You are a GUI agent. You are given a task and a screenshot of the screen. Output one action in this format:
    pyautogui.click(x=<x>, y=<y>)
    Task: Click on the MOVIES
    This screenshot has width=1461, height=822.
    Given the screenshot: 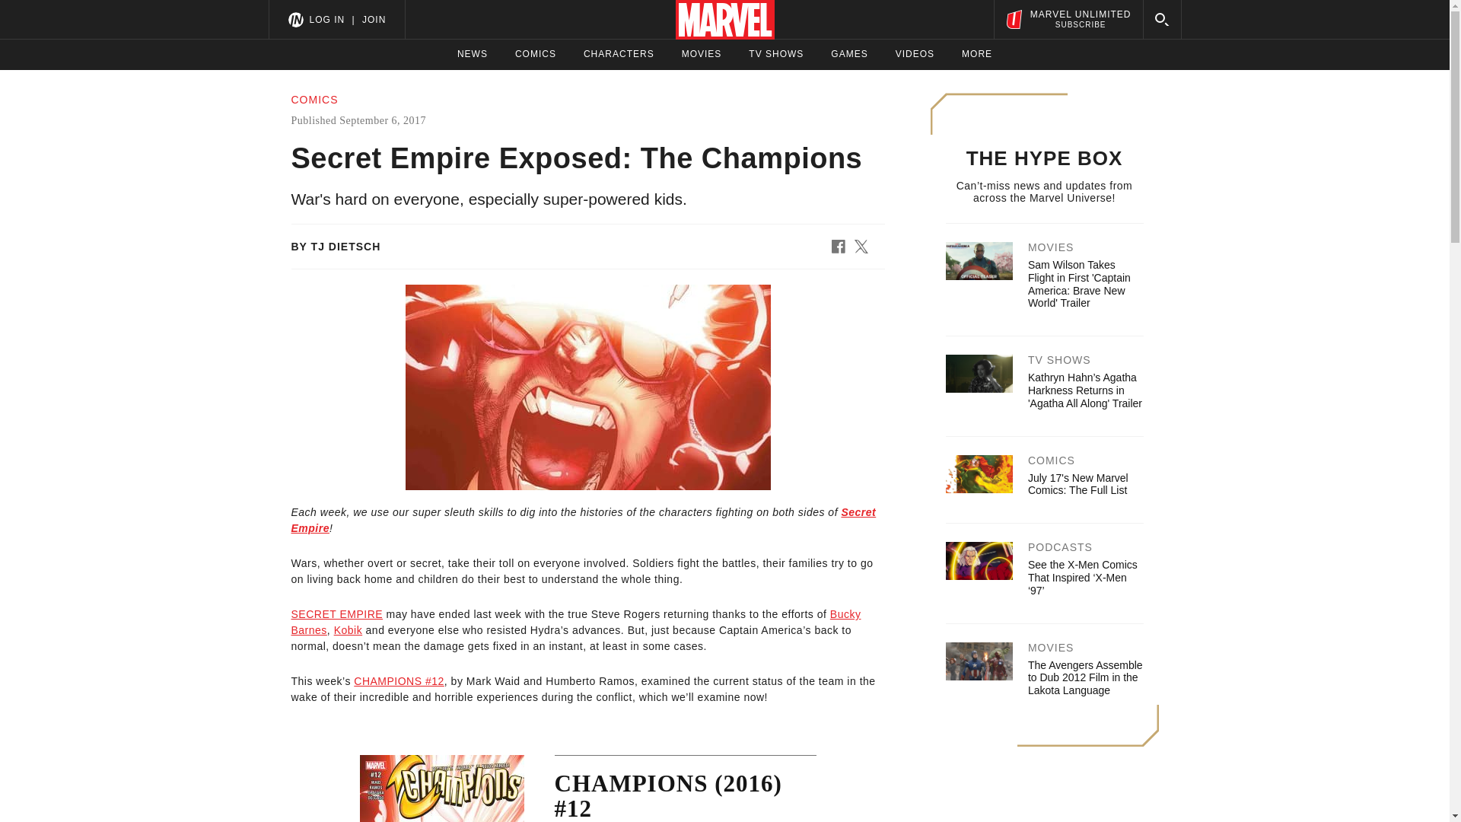 What is the action you would take?
    pyautogui.click(x=536, y=54)
    